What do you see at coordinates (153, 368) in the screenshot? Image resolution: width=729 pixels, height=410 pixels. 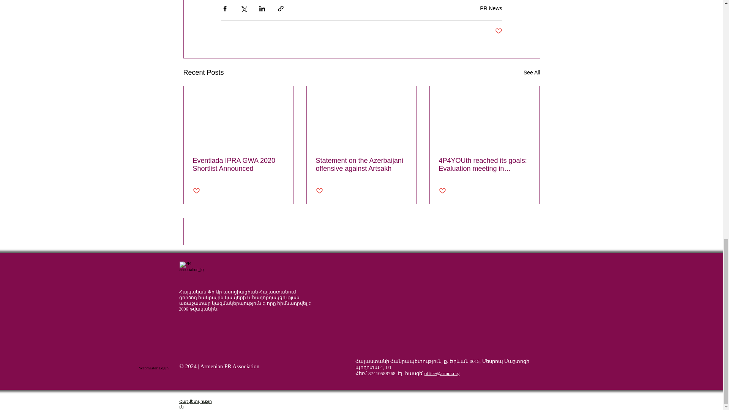 I see `Webmaster Login` at bounding box center [153, 368].